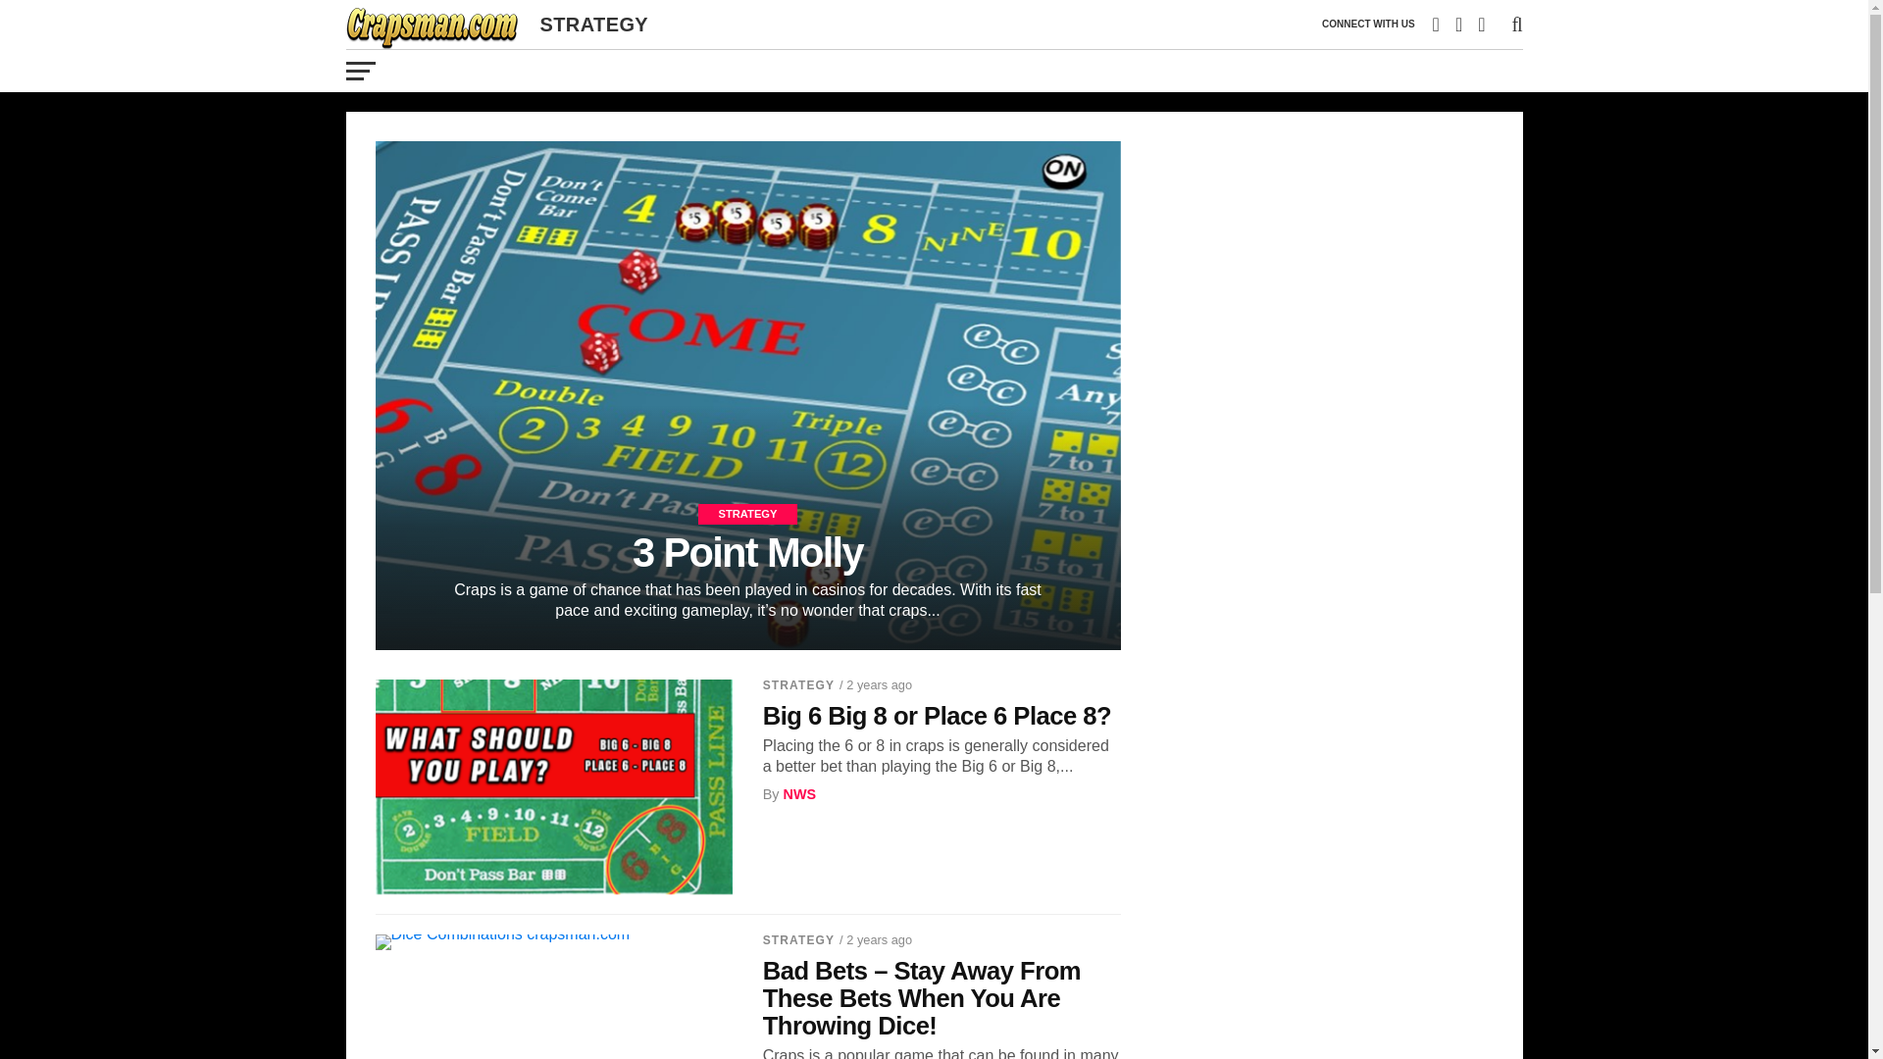 This screenshot has width=1883, height=1059. What do you see at coordinates (798, 939) in the screenshot?
I see `STRATEGY` at bounding box center [798, 939].